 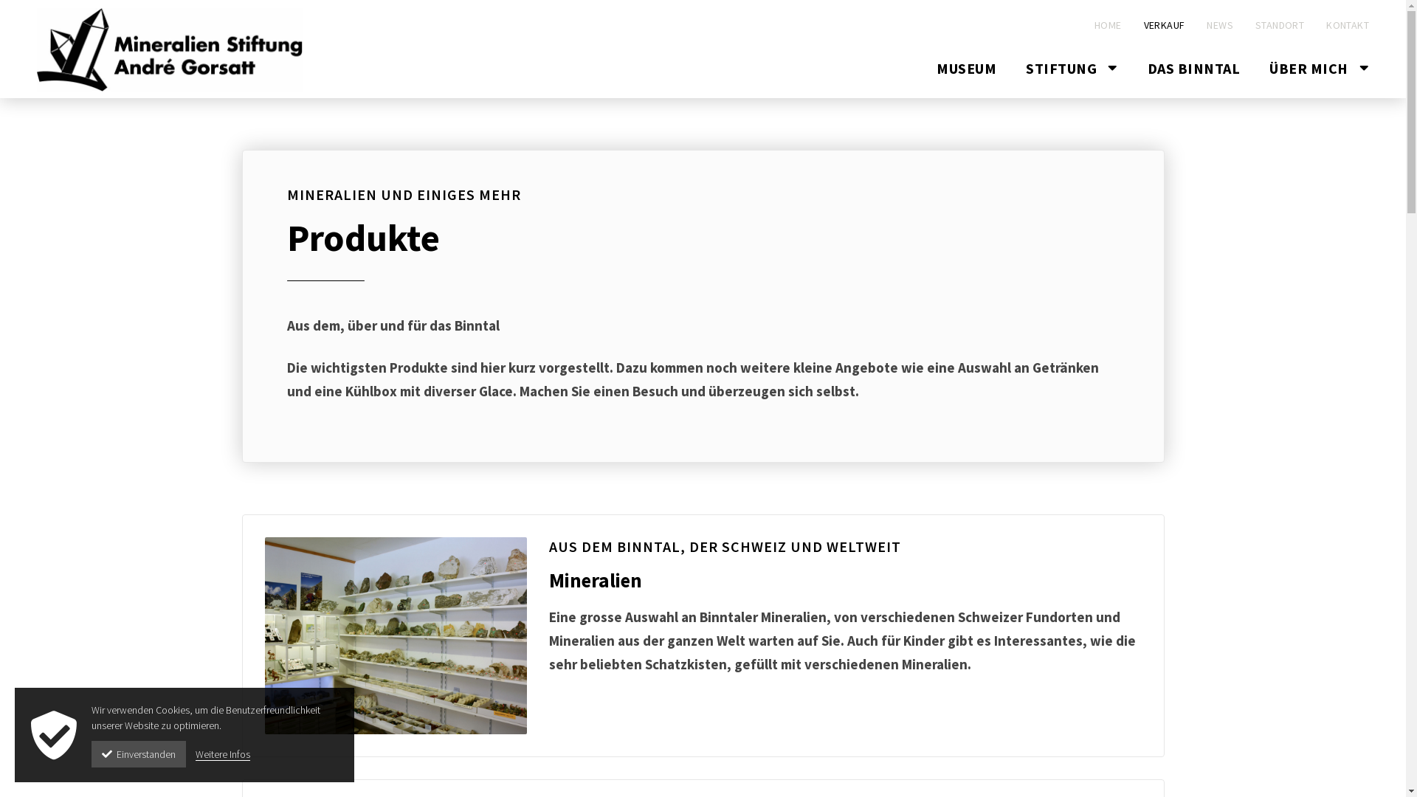 What do you see at coordinates (1103, 25) in the screenshot?
I see `HOME` at bounding box center [1103, 25].